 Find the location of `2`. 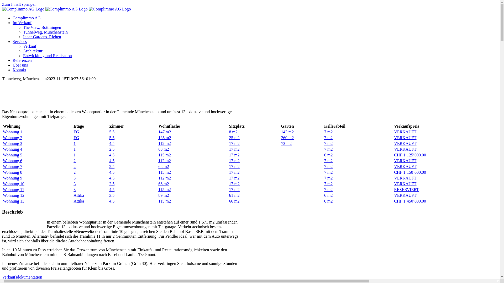

2 is located at coordinates (75, 167).